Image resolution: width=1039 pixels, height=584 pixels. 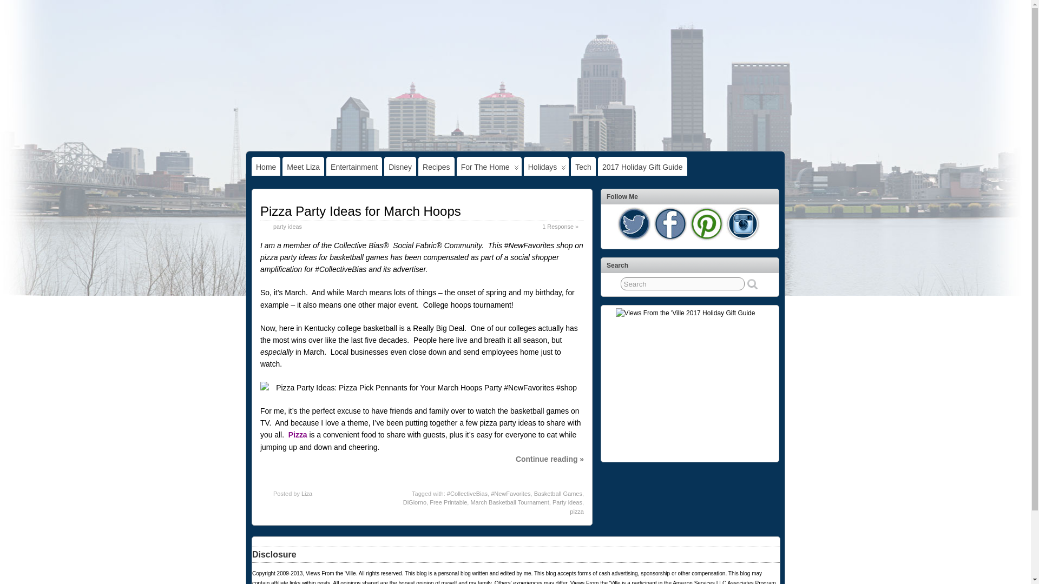 I want to click on Views From the 'Ville 2017 Holiday Gift Guide, so click(x=691, y=382).